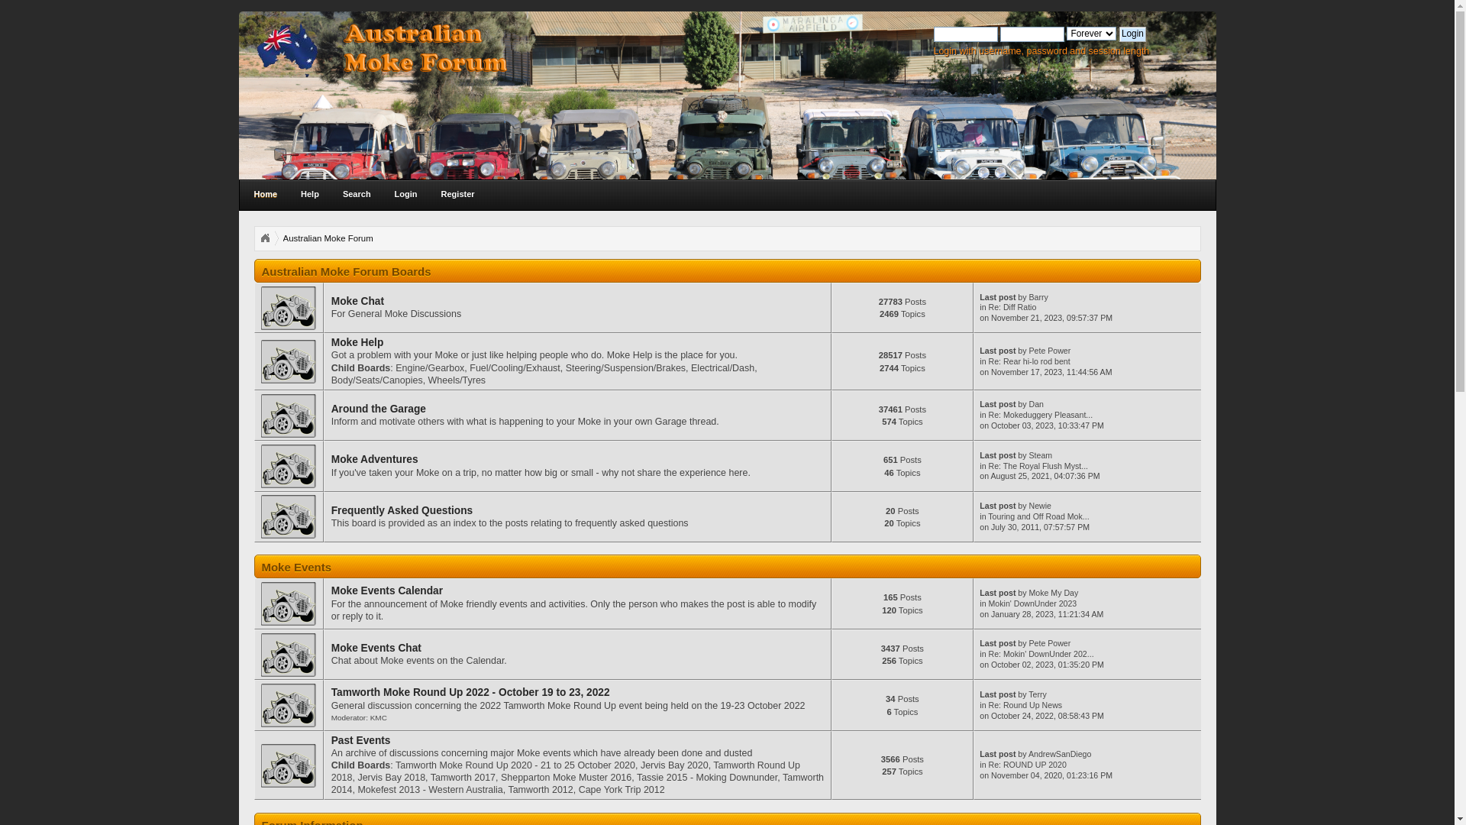 This screenshot has height=825, width=1466. I want to click on Tamworth 2014, so click(577, 784).